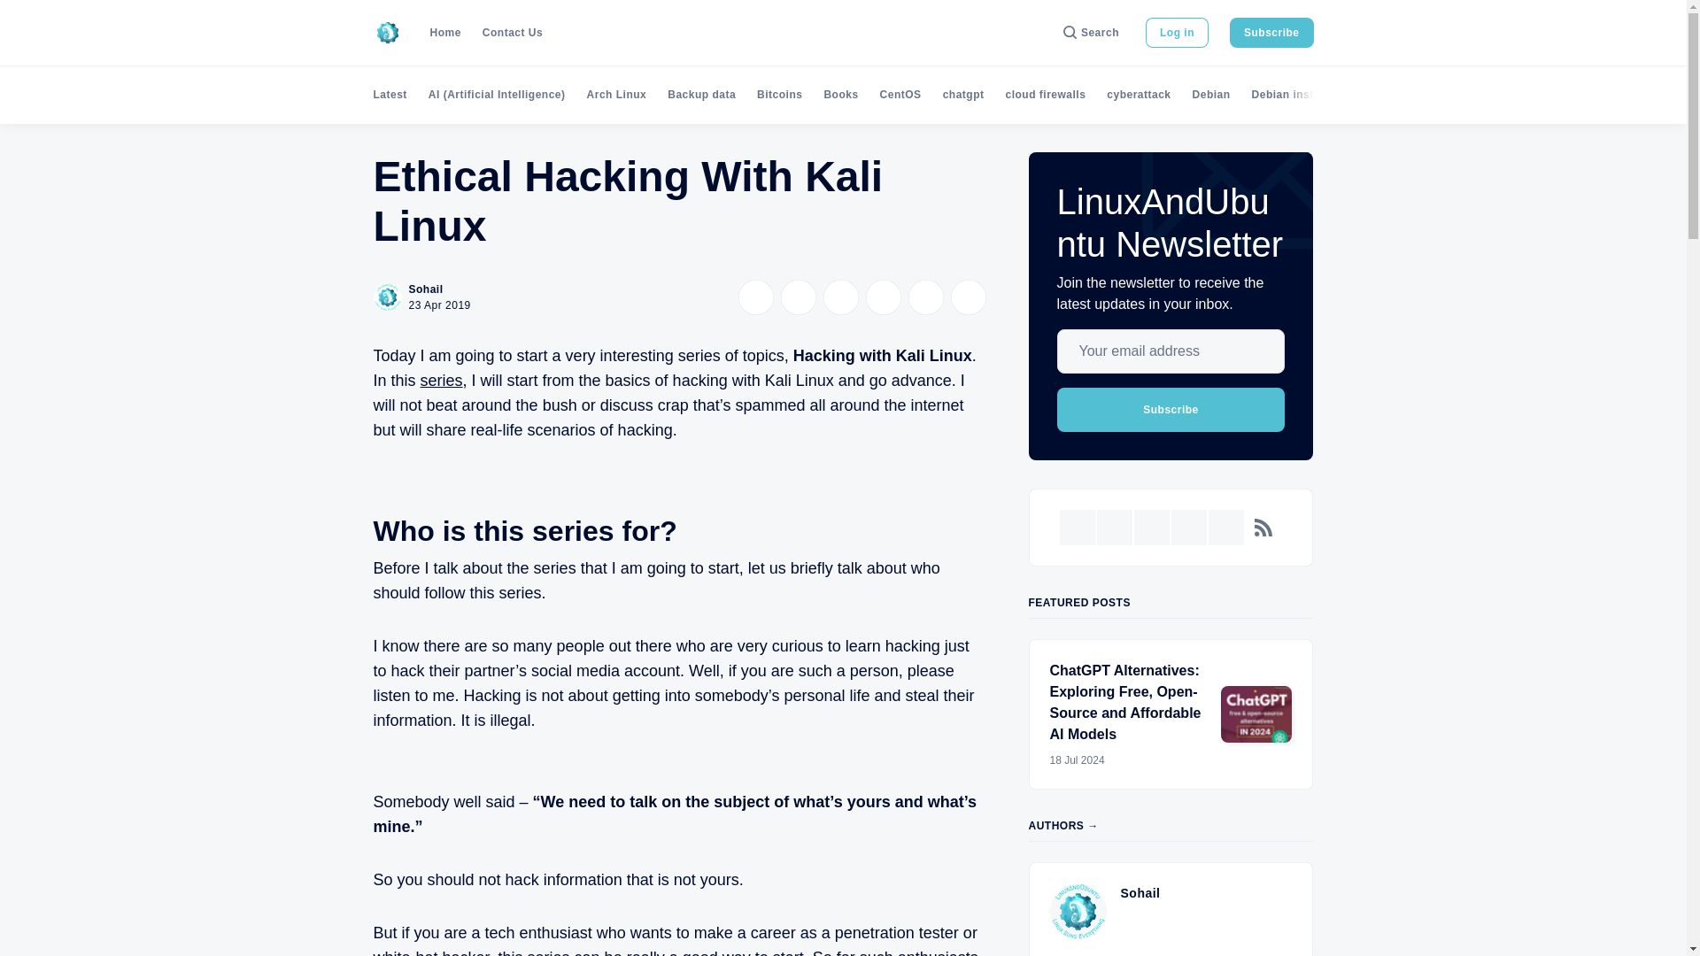  I want to click on Docker, so click(1474, 95).